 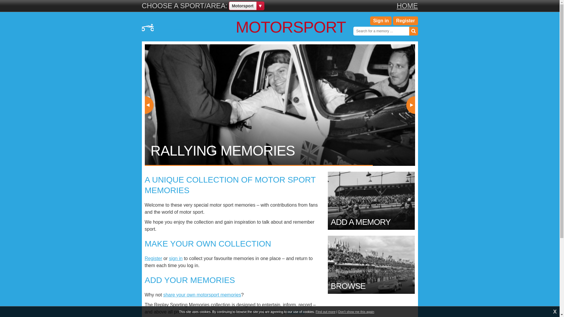 What do you see at coordinates (371, 265) in the screenshot?
I see `BROWSE` at bounding box center [371, 265].